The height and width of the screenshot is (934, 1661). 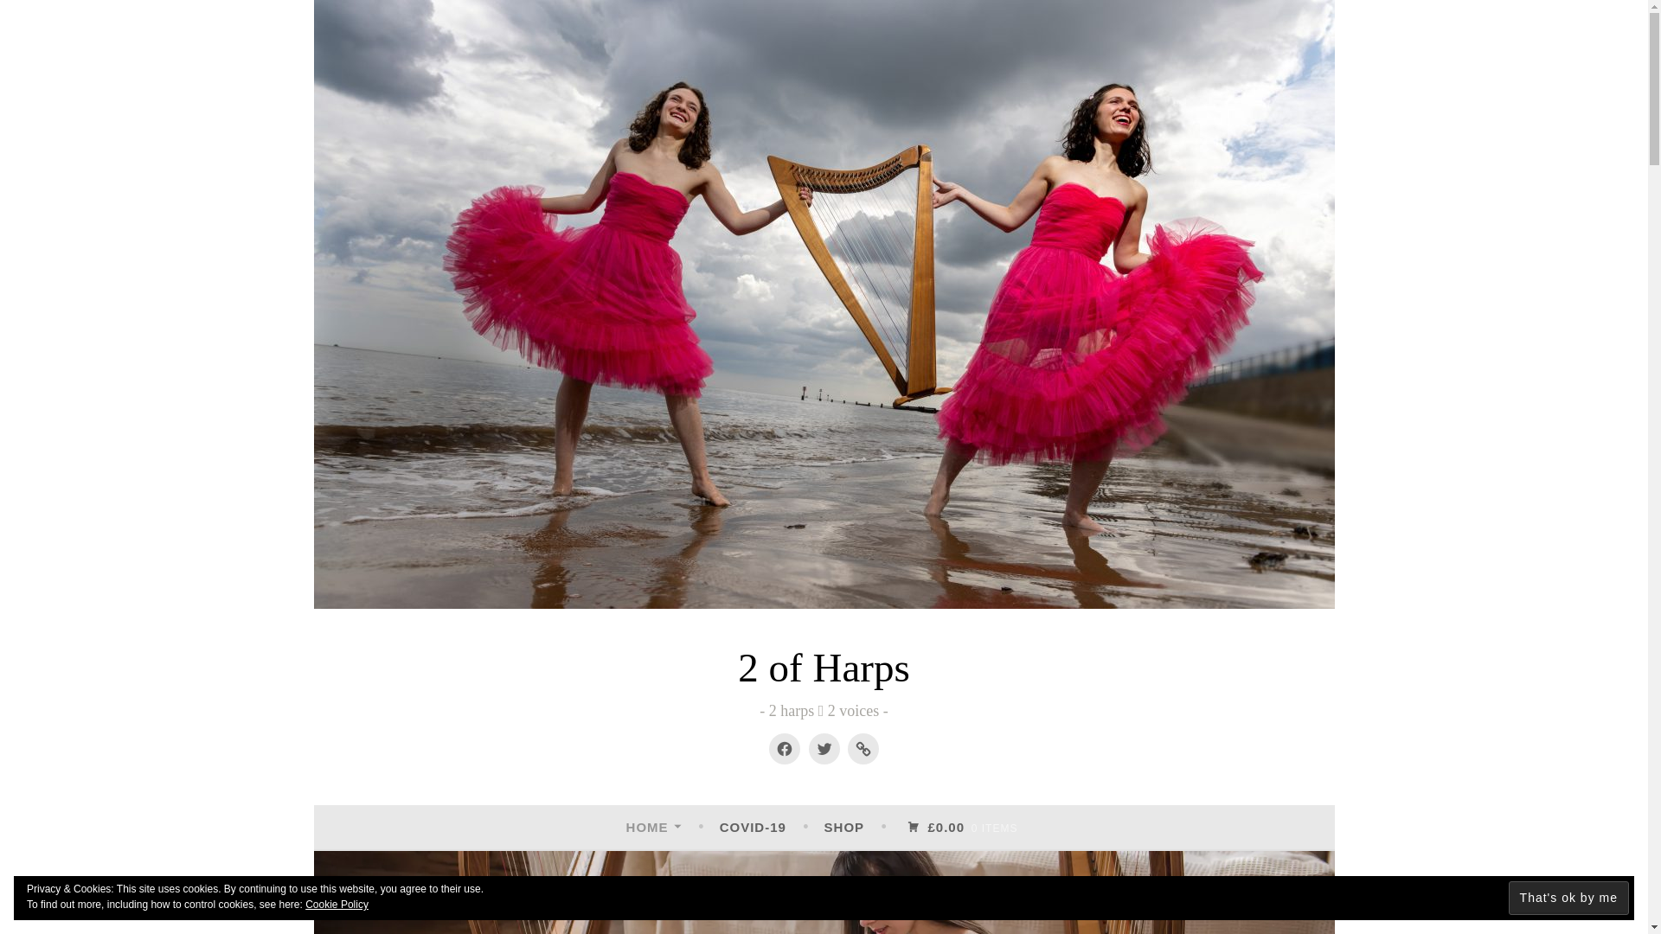 I want to click on Instagram, so click(x=863, y=749).